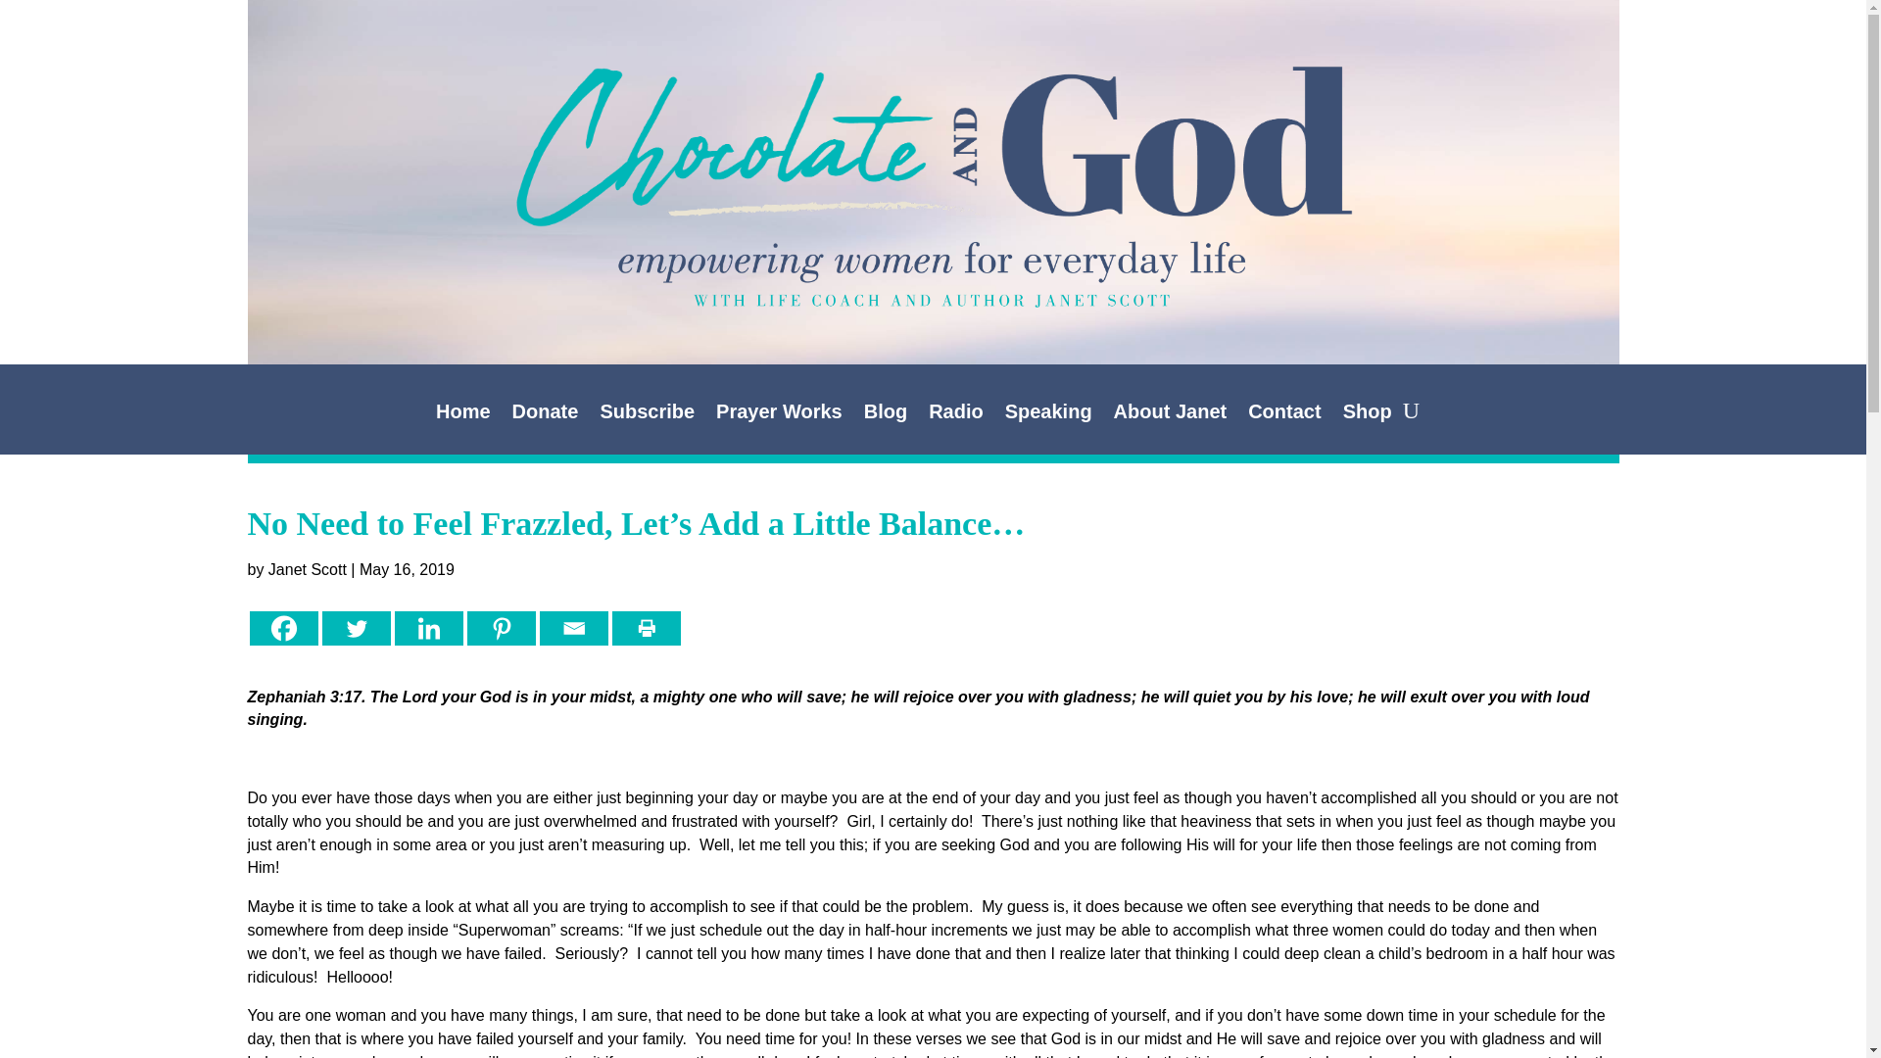 Image resolution: width=1881 pixels, height=1058 pixels. I want to click on Subscribe, so click(647, 415).